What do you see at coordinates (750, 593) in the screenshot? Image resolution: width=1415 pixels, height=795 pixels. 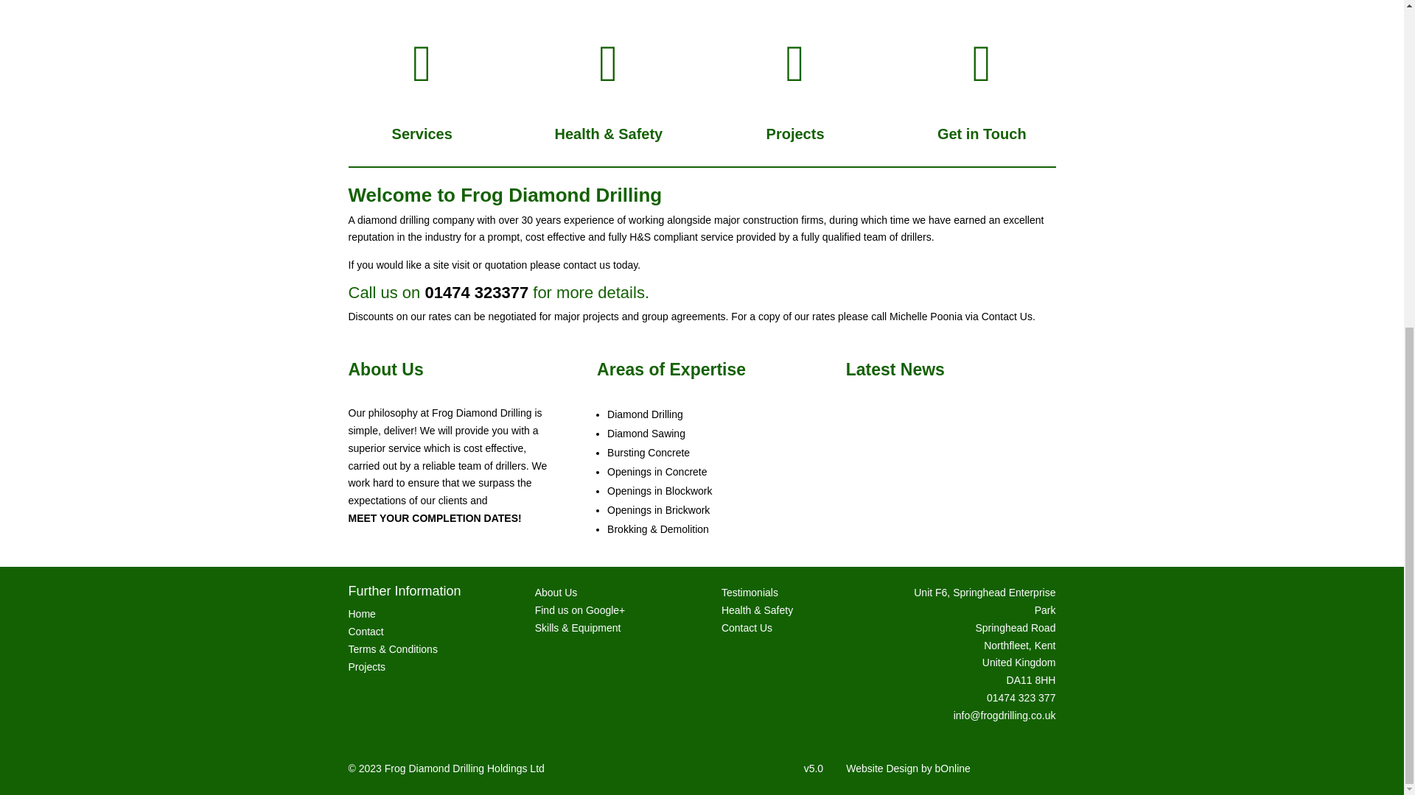 I see `Testimonials` at bounding box center [750, 593].